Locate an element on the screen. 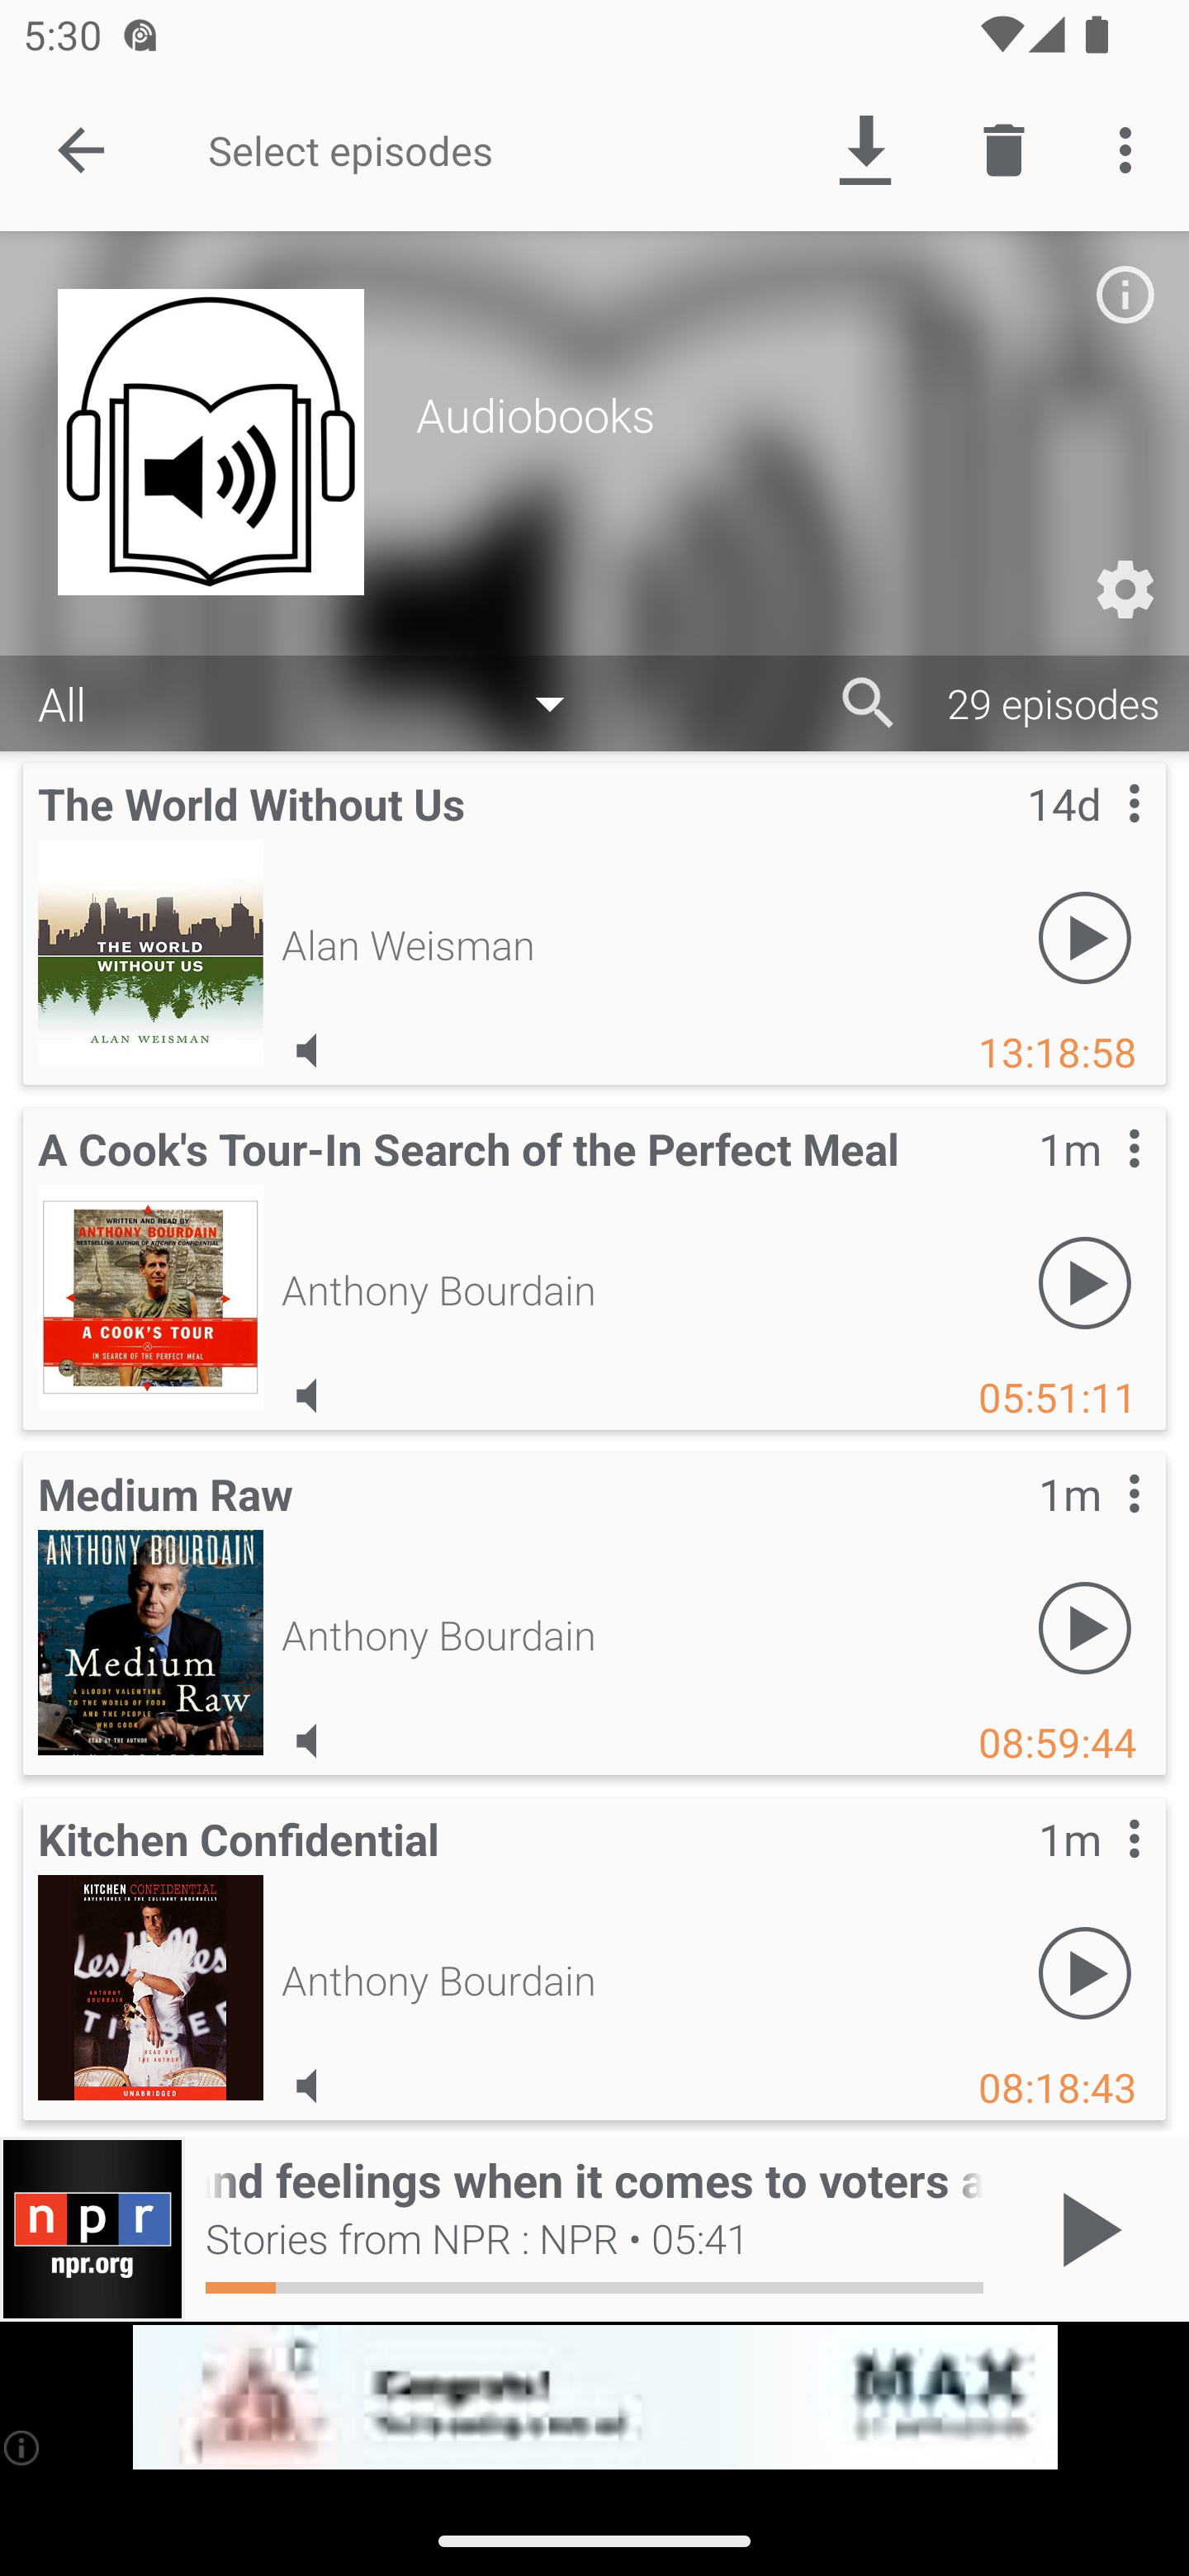 This screenshot has height=2576, width=1189. Kitchen Confidential is located at coordinates (150, 1986).